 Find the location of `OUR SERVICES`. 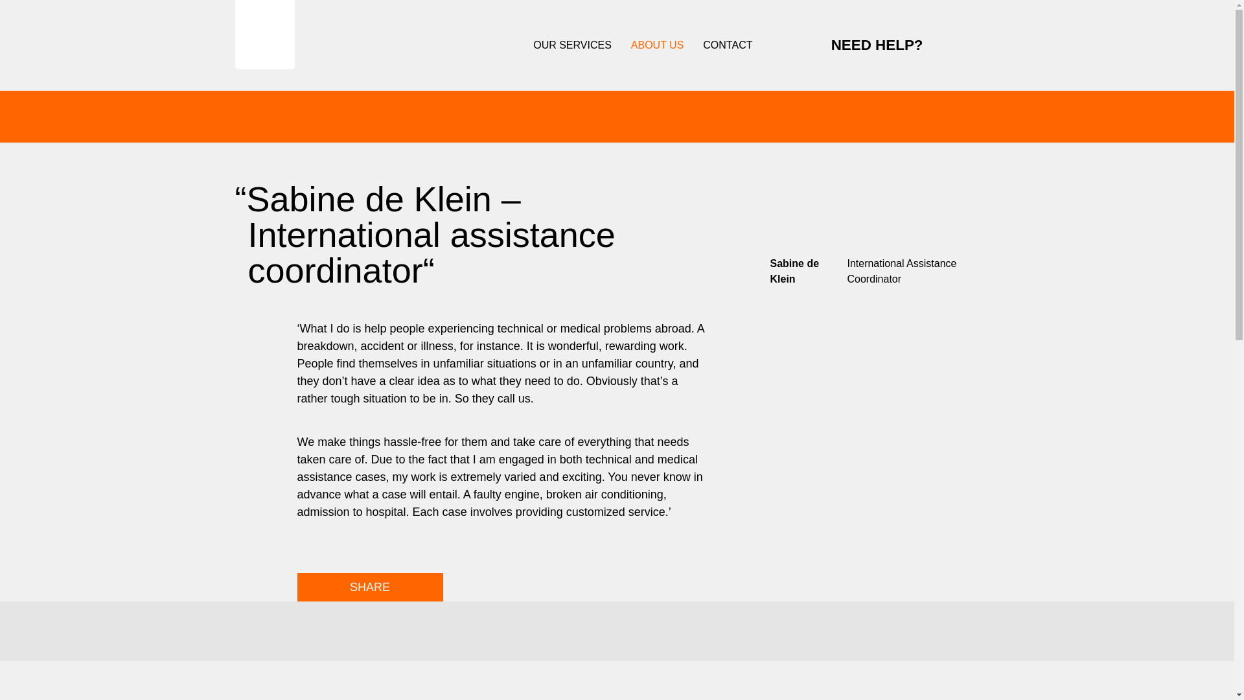

OUR SERVICES is located at coordinates (573, 44).